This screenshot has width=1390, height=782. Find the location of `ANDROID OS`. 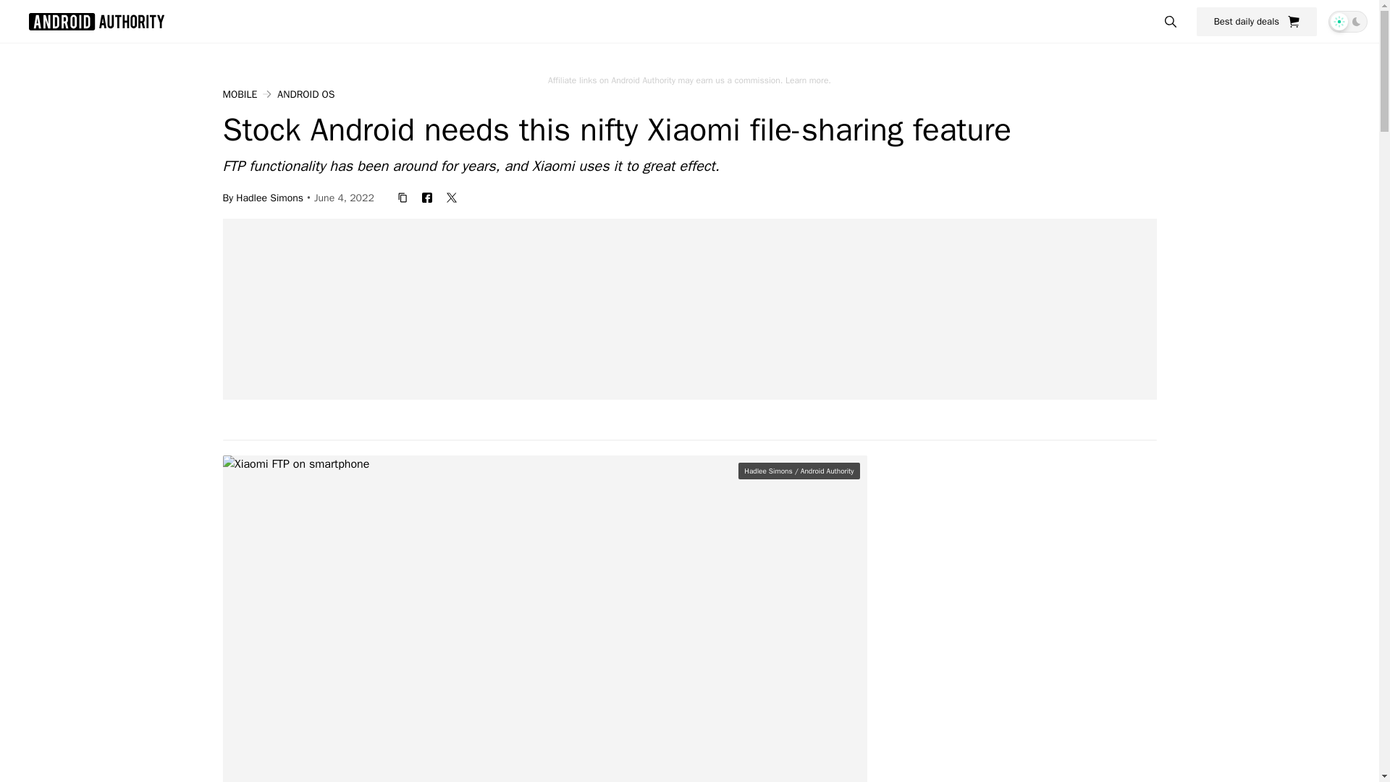

ANDROID OS is located at coordinates (306, 94).